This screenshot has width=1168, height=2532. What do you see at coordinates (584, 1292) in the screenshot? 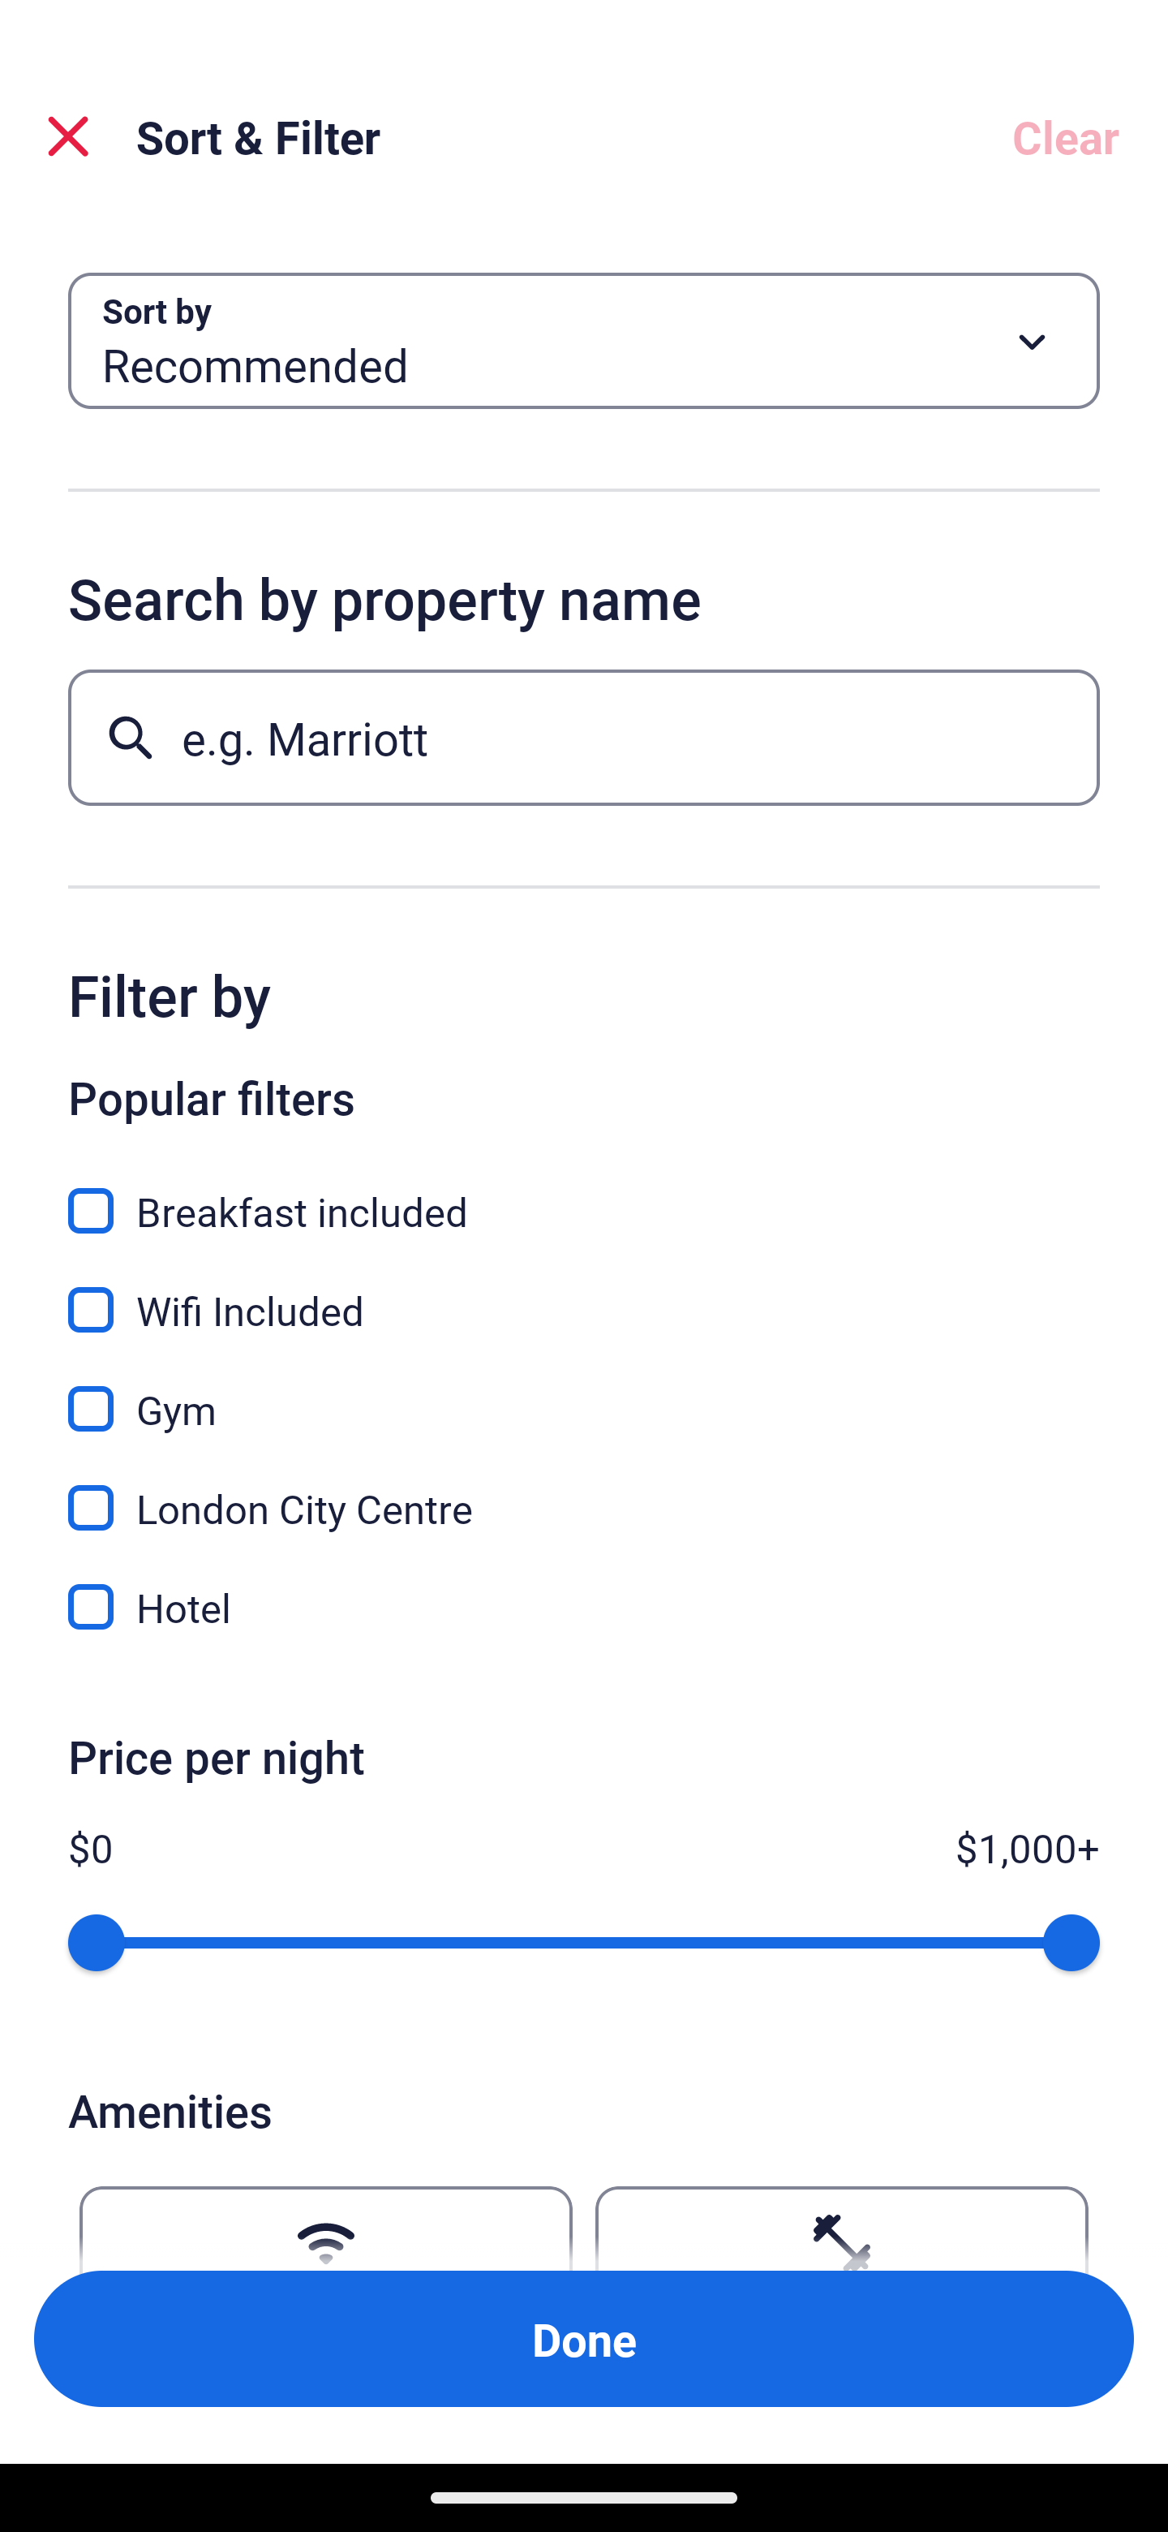
I see `Wifi Included, Wifi Included` at bounding box center [584, 1292].